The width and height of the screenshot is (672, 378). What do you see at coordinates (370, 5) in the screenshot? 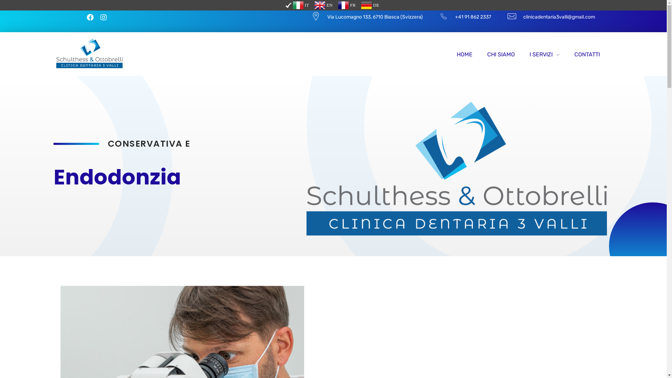
I see `DE` at bounding box center [370, 5].